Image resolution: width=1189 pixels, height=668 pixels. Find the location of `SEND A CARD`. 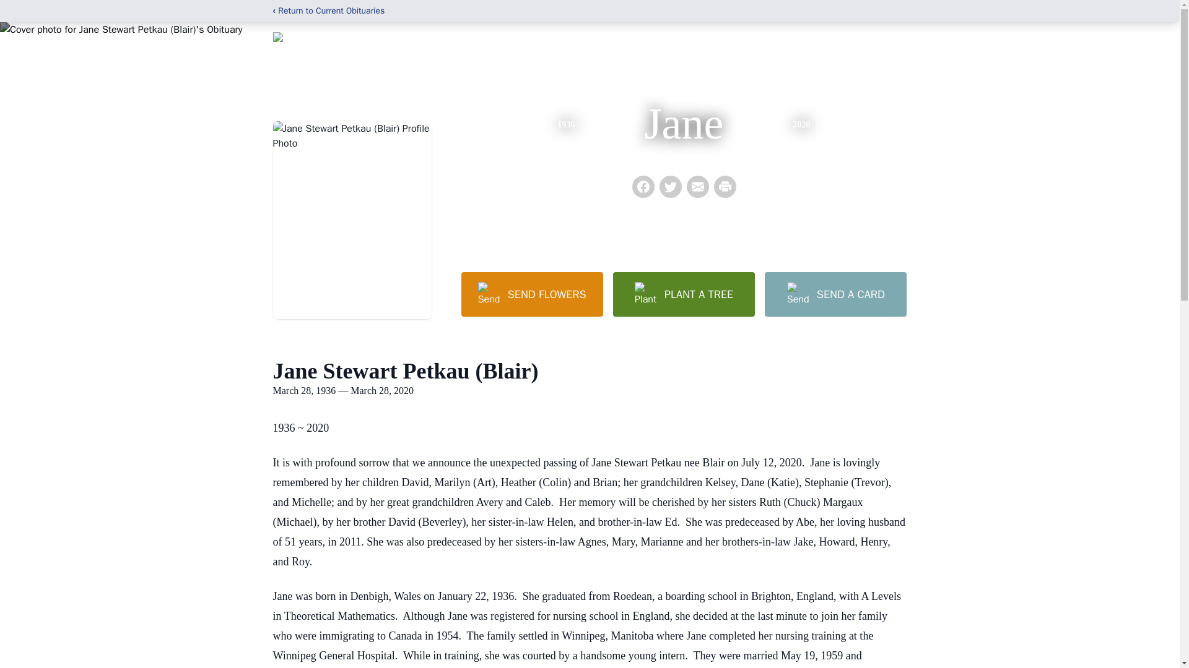

SEND A CARD is located at coordinates (835, 294).